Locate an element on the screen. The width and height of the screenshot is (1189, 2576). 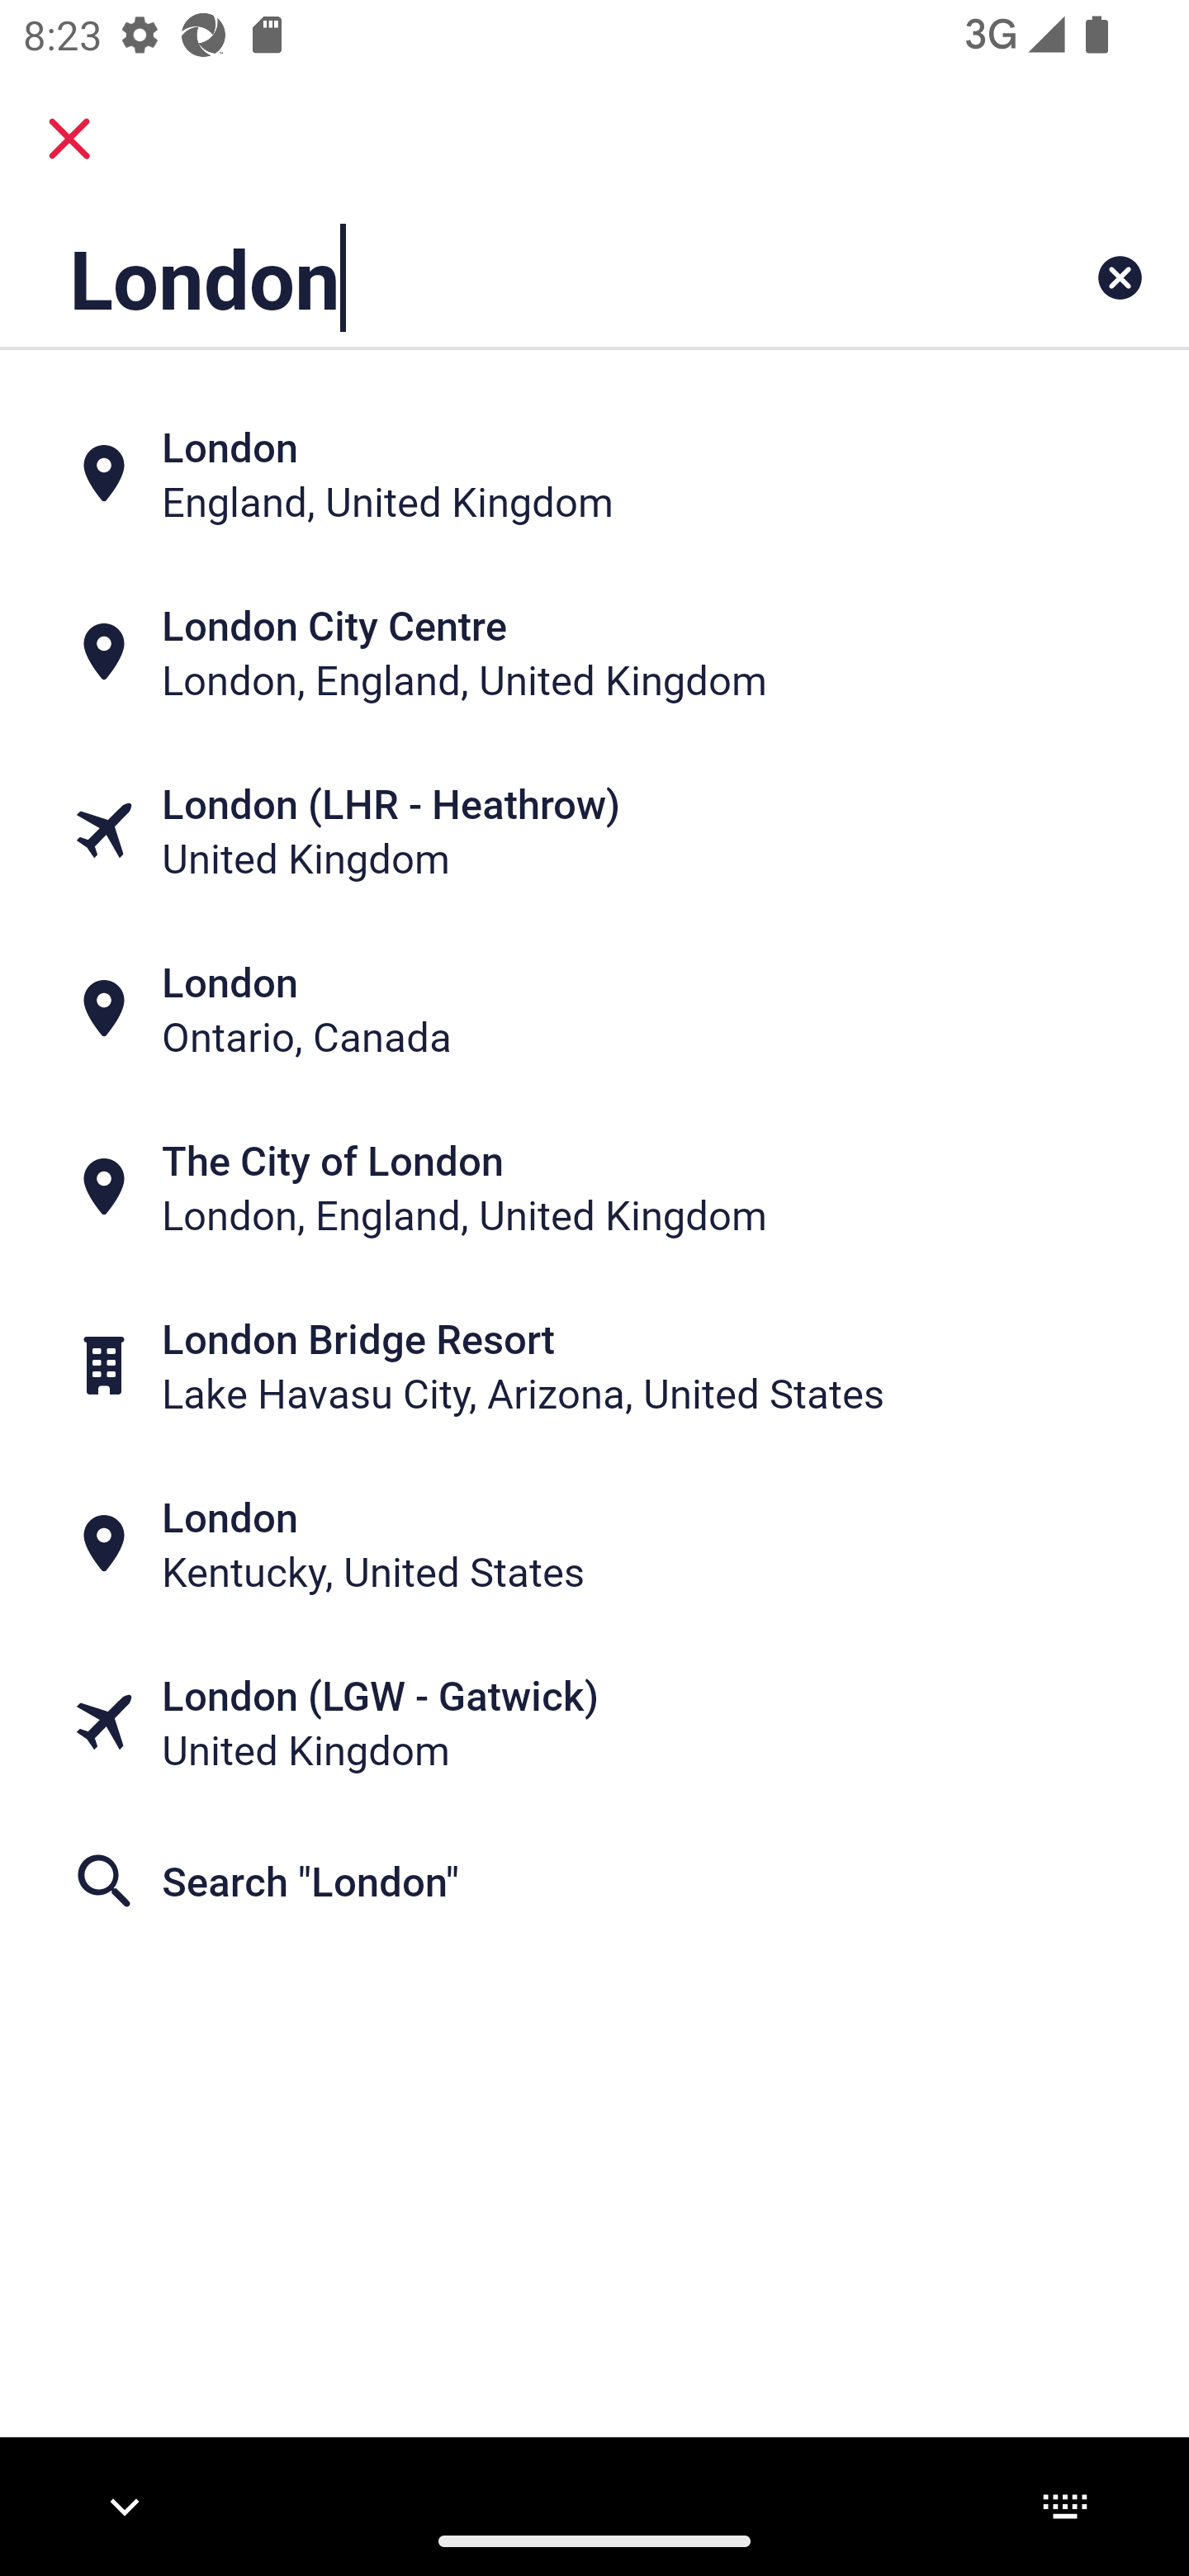
London (LHR - Heathrow) United Kingdom is located at coordinates (594, 831).